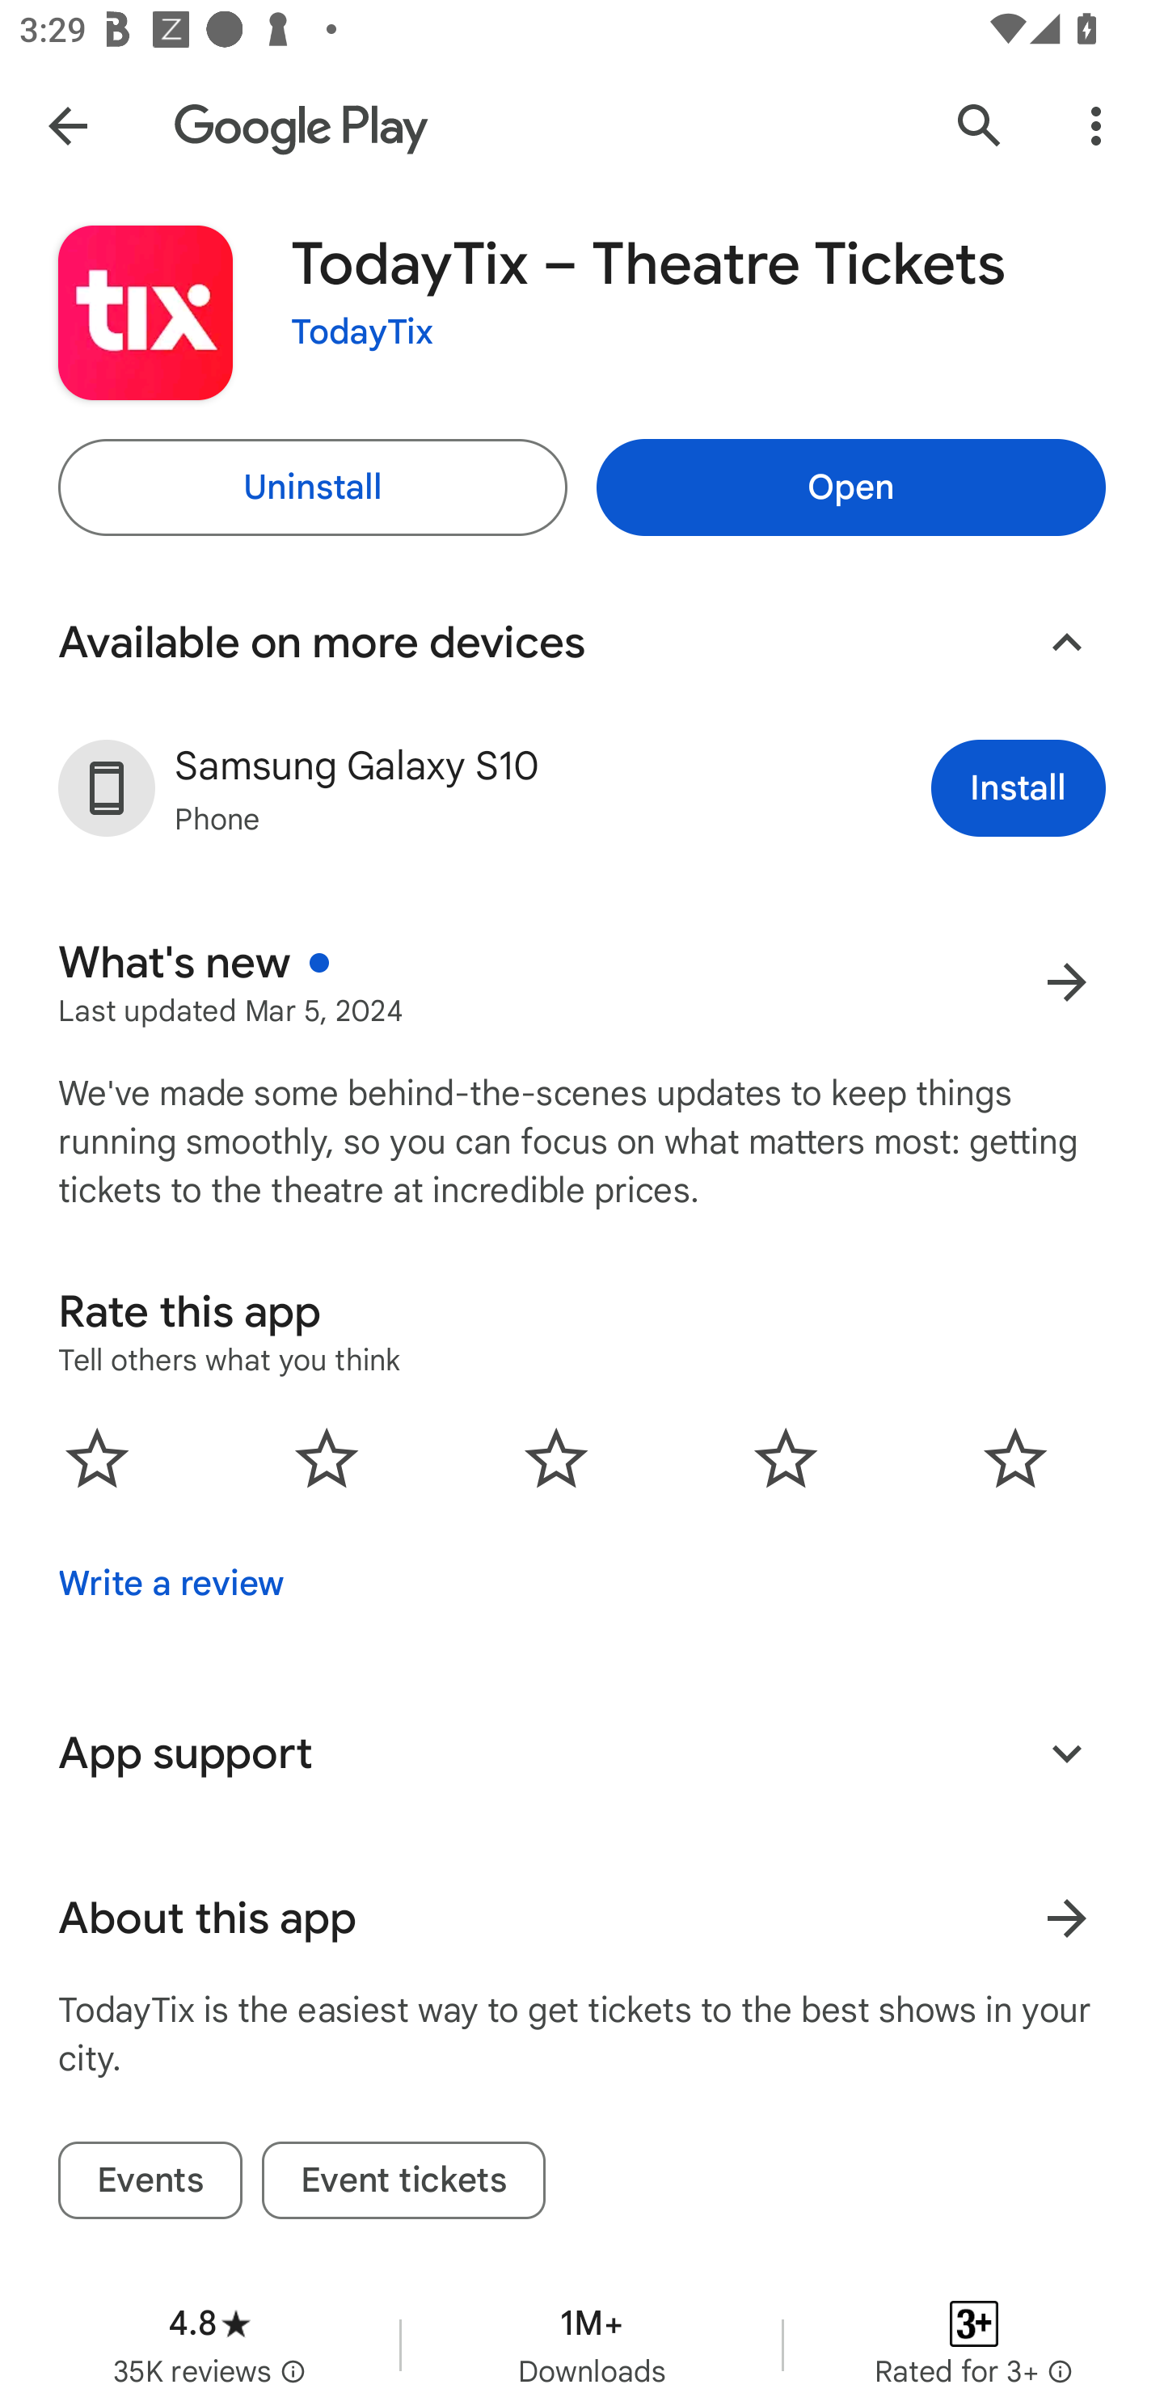 This screenshot has height=2393, width=1164. Describe the element at coordinates (974, 2331) in the screenshot. I see `Content rating Rated for 3+` at that location.